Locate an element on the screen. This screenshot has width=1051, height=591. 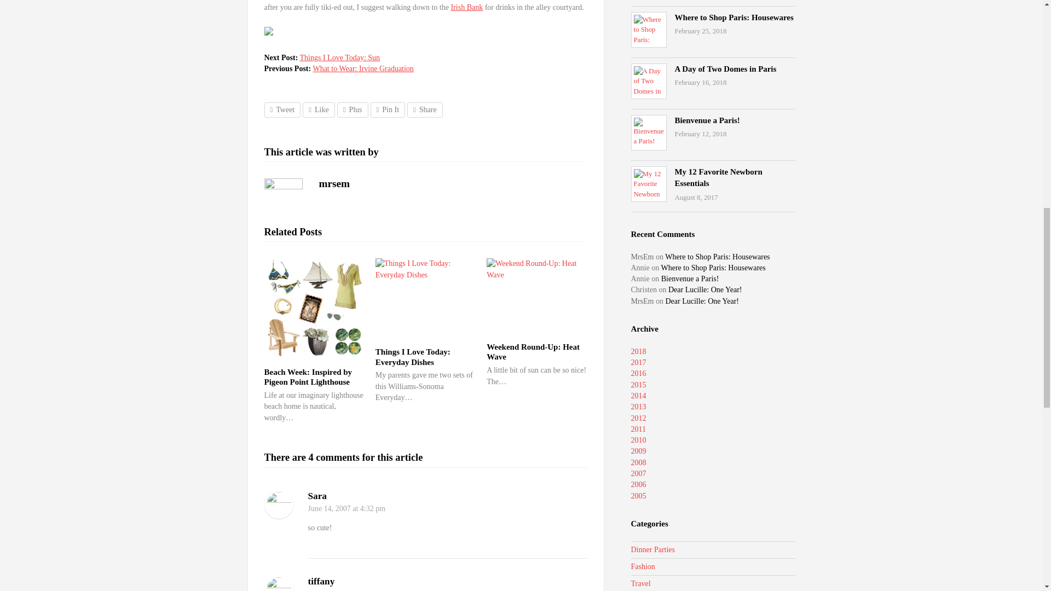
Things I Love Today: Everyday Dishes is located at coordinates (413, 357).